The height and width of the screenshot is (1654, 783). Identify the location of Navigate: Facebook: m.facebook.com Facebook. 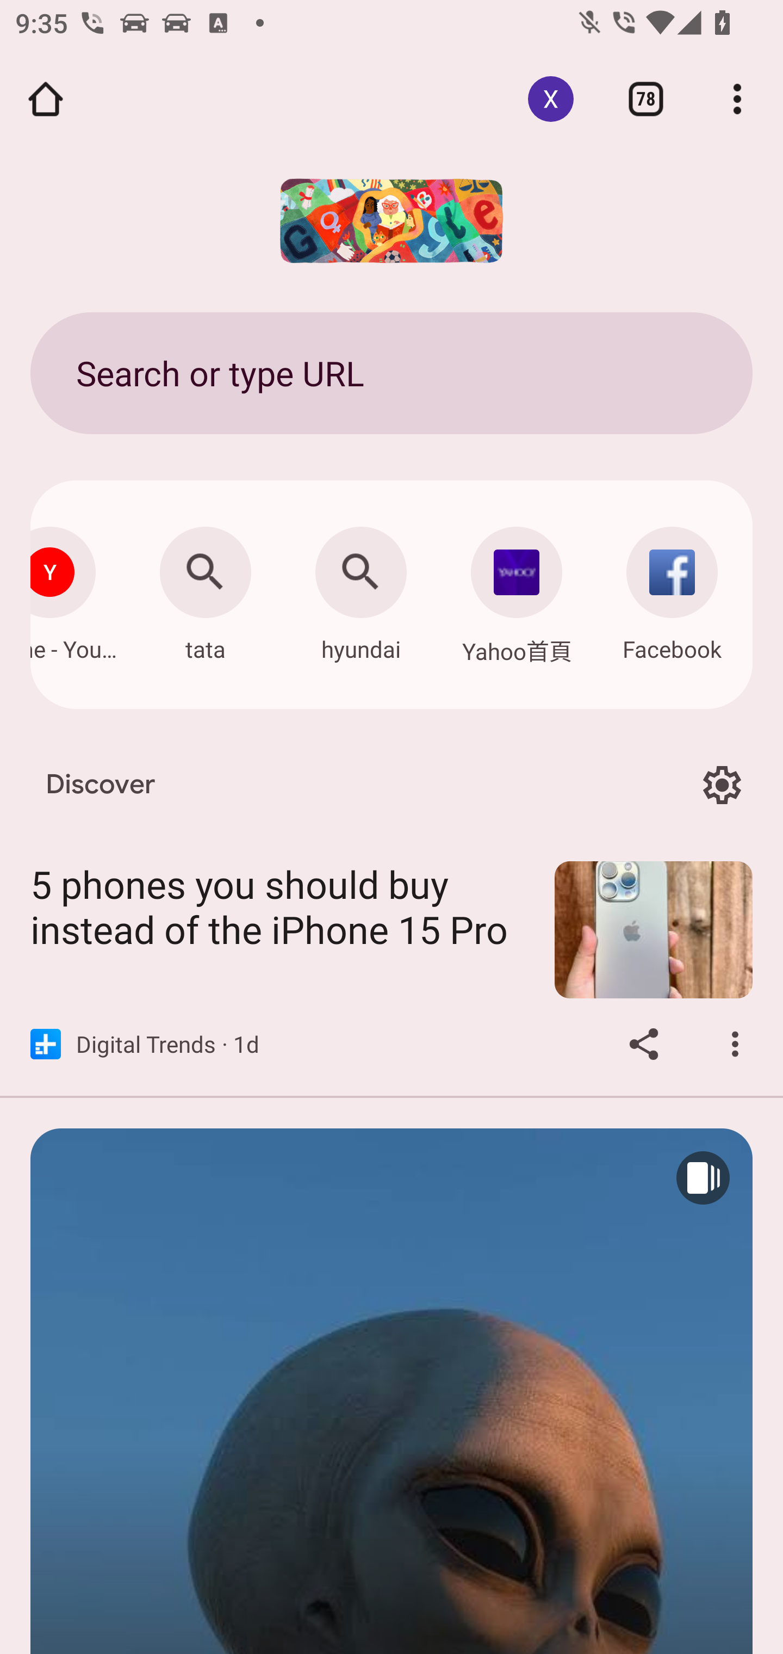
(672, 589).